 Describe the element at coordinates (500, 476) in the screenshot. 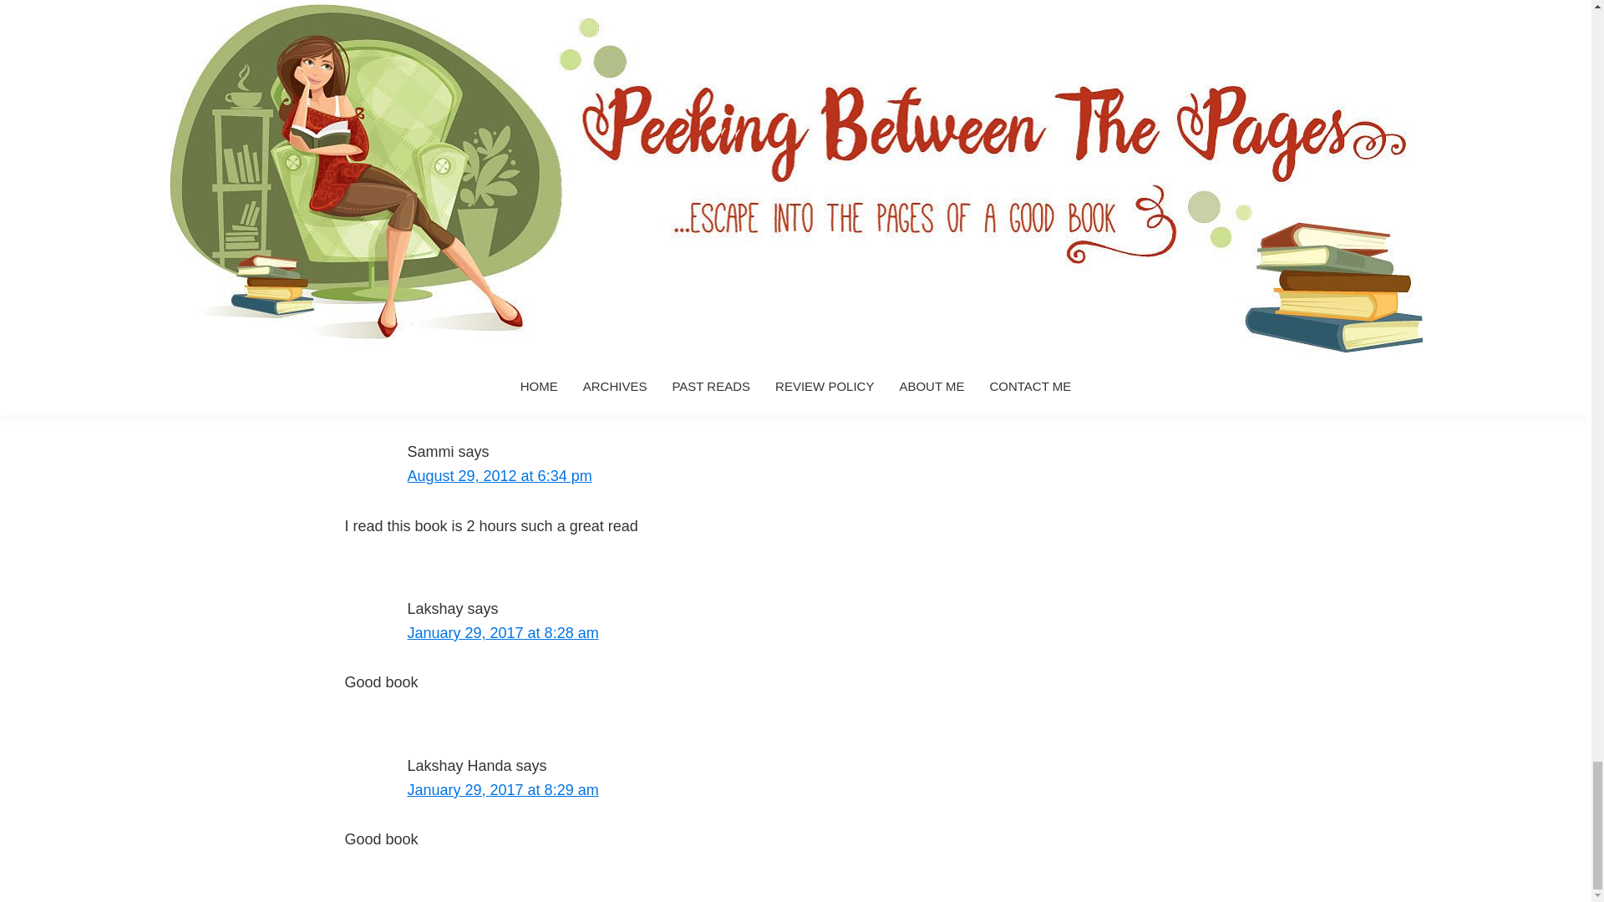

I see `August 29, 2012 at 6:34 pm` at that location.